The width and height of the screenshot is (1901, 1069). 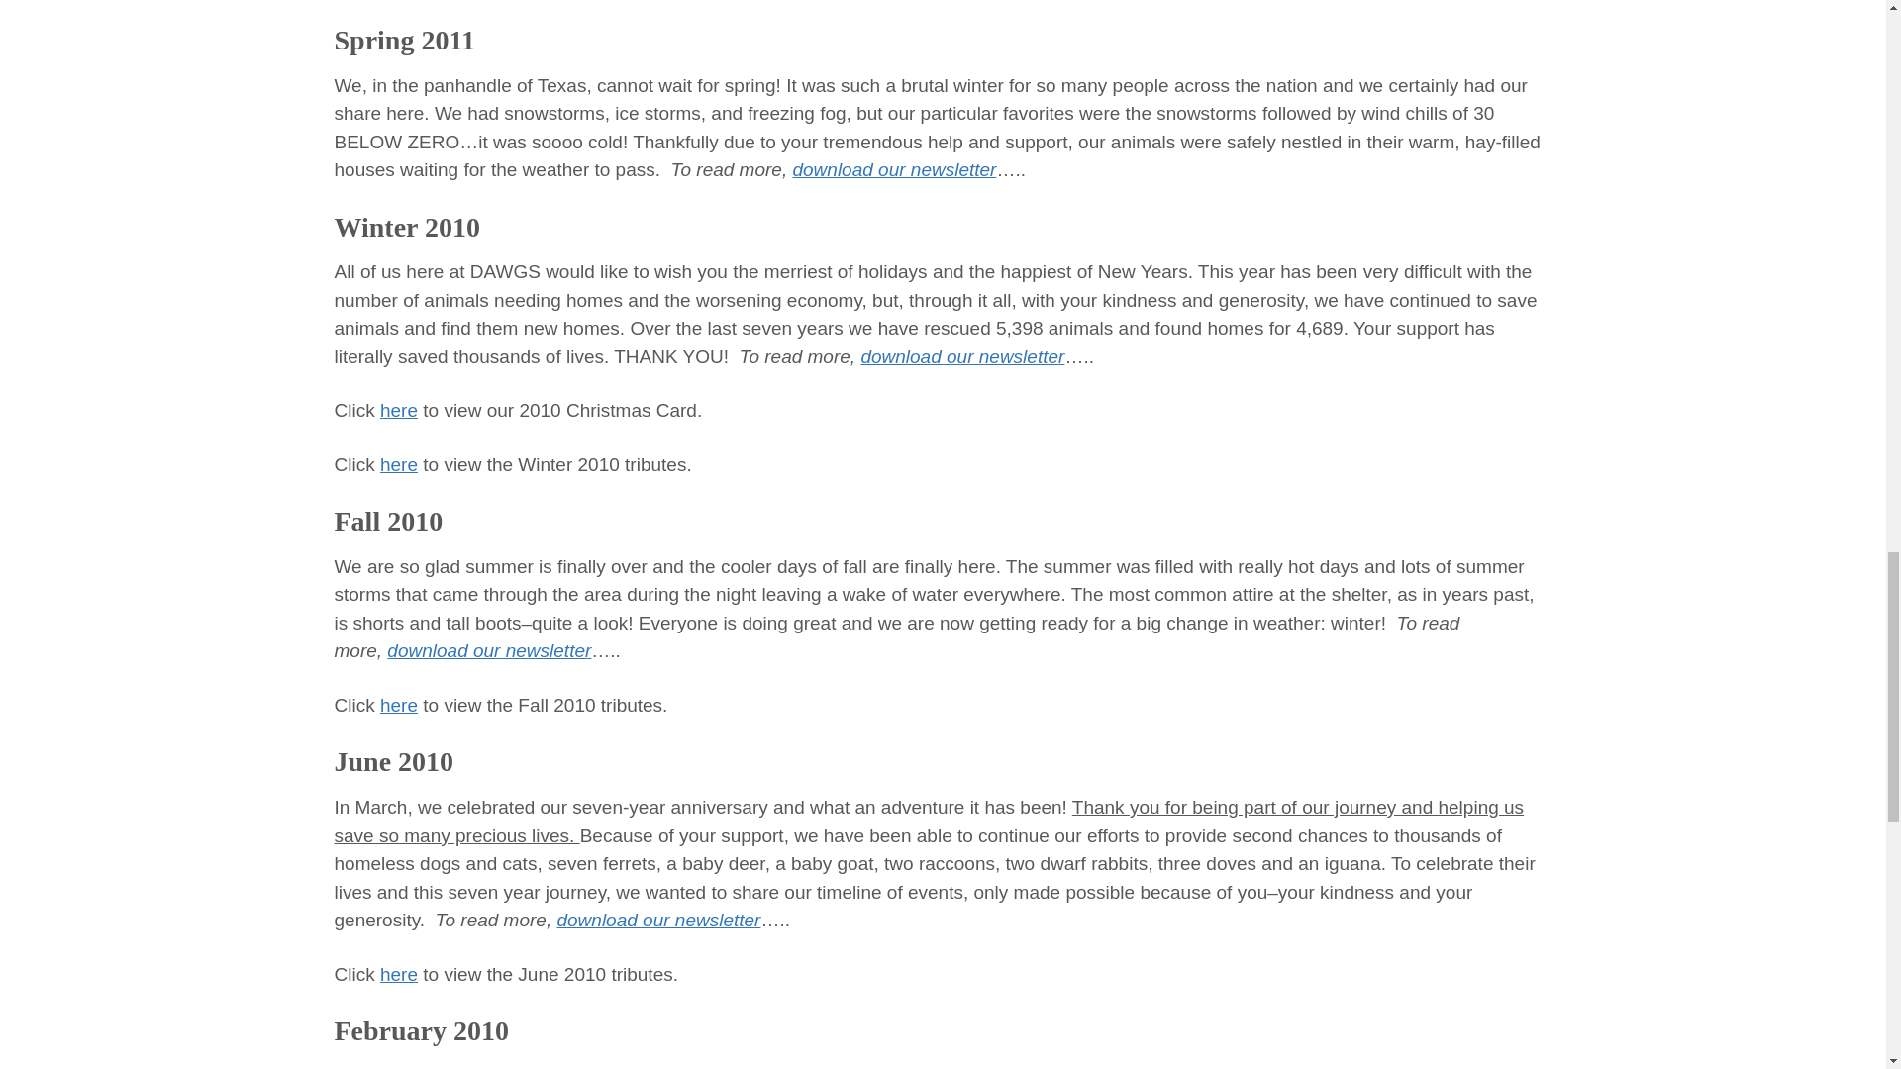 What do you see at coordinates (658, 920) in the screenshot?
I see `download our newsletter` at bounding box center [658, 920].